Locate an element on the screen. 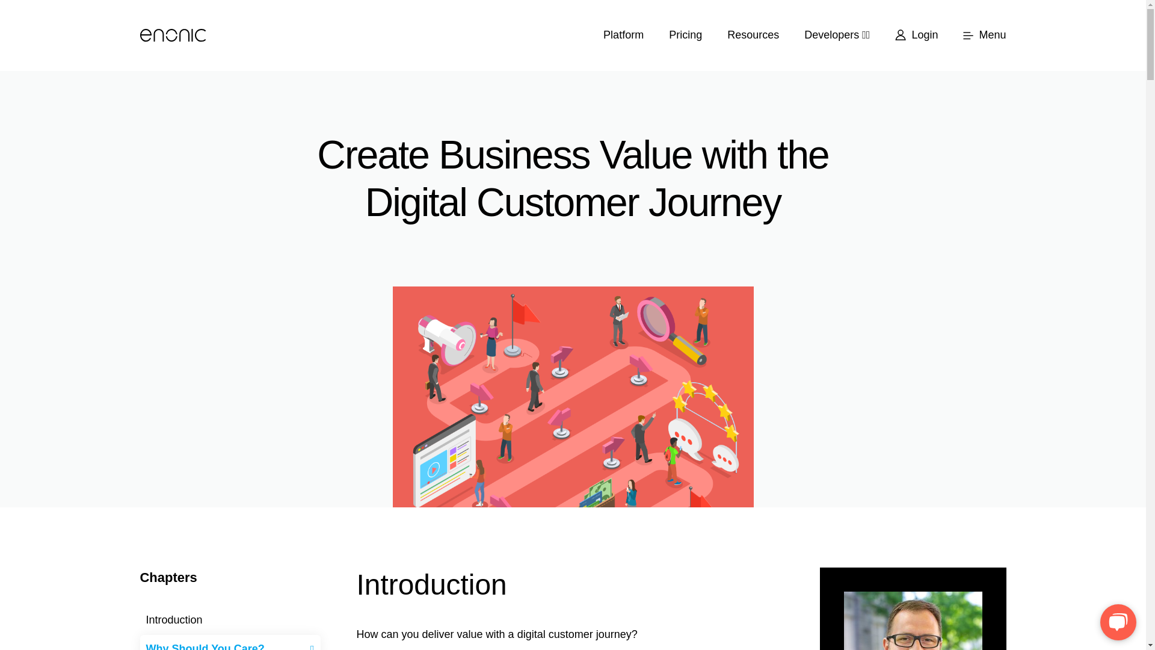 The image size is (1155, 650). Platform is located at coordinates (623, 36).